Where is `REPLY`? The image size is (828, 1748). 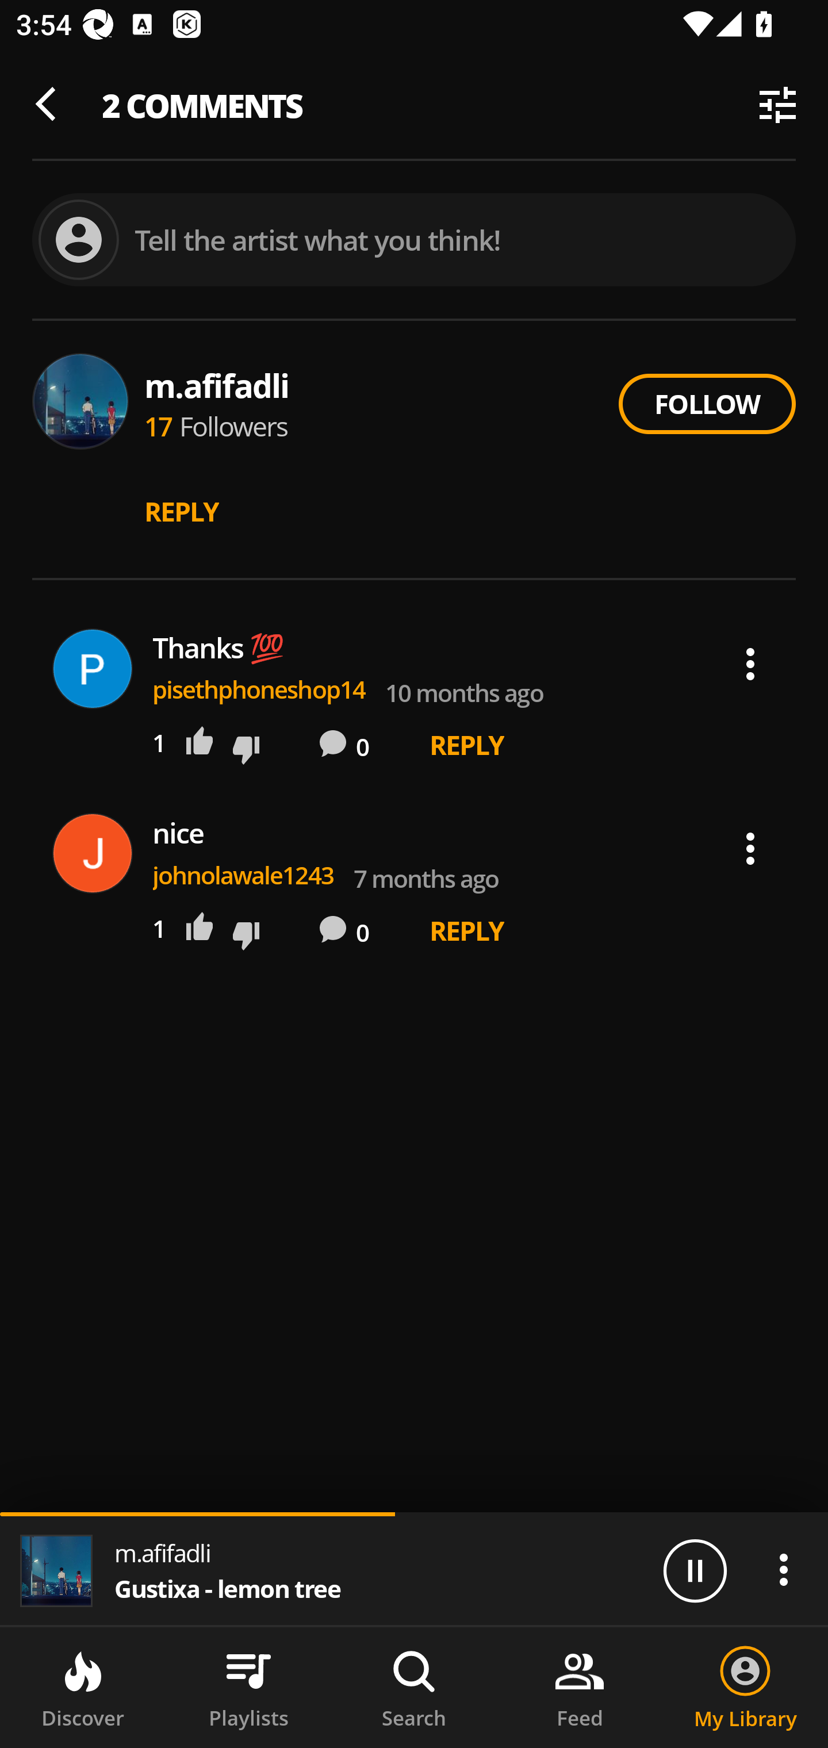 REPLY is located at coordinates (182, 511).